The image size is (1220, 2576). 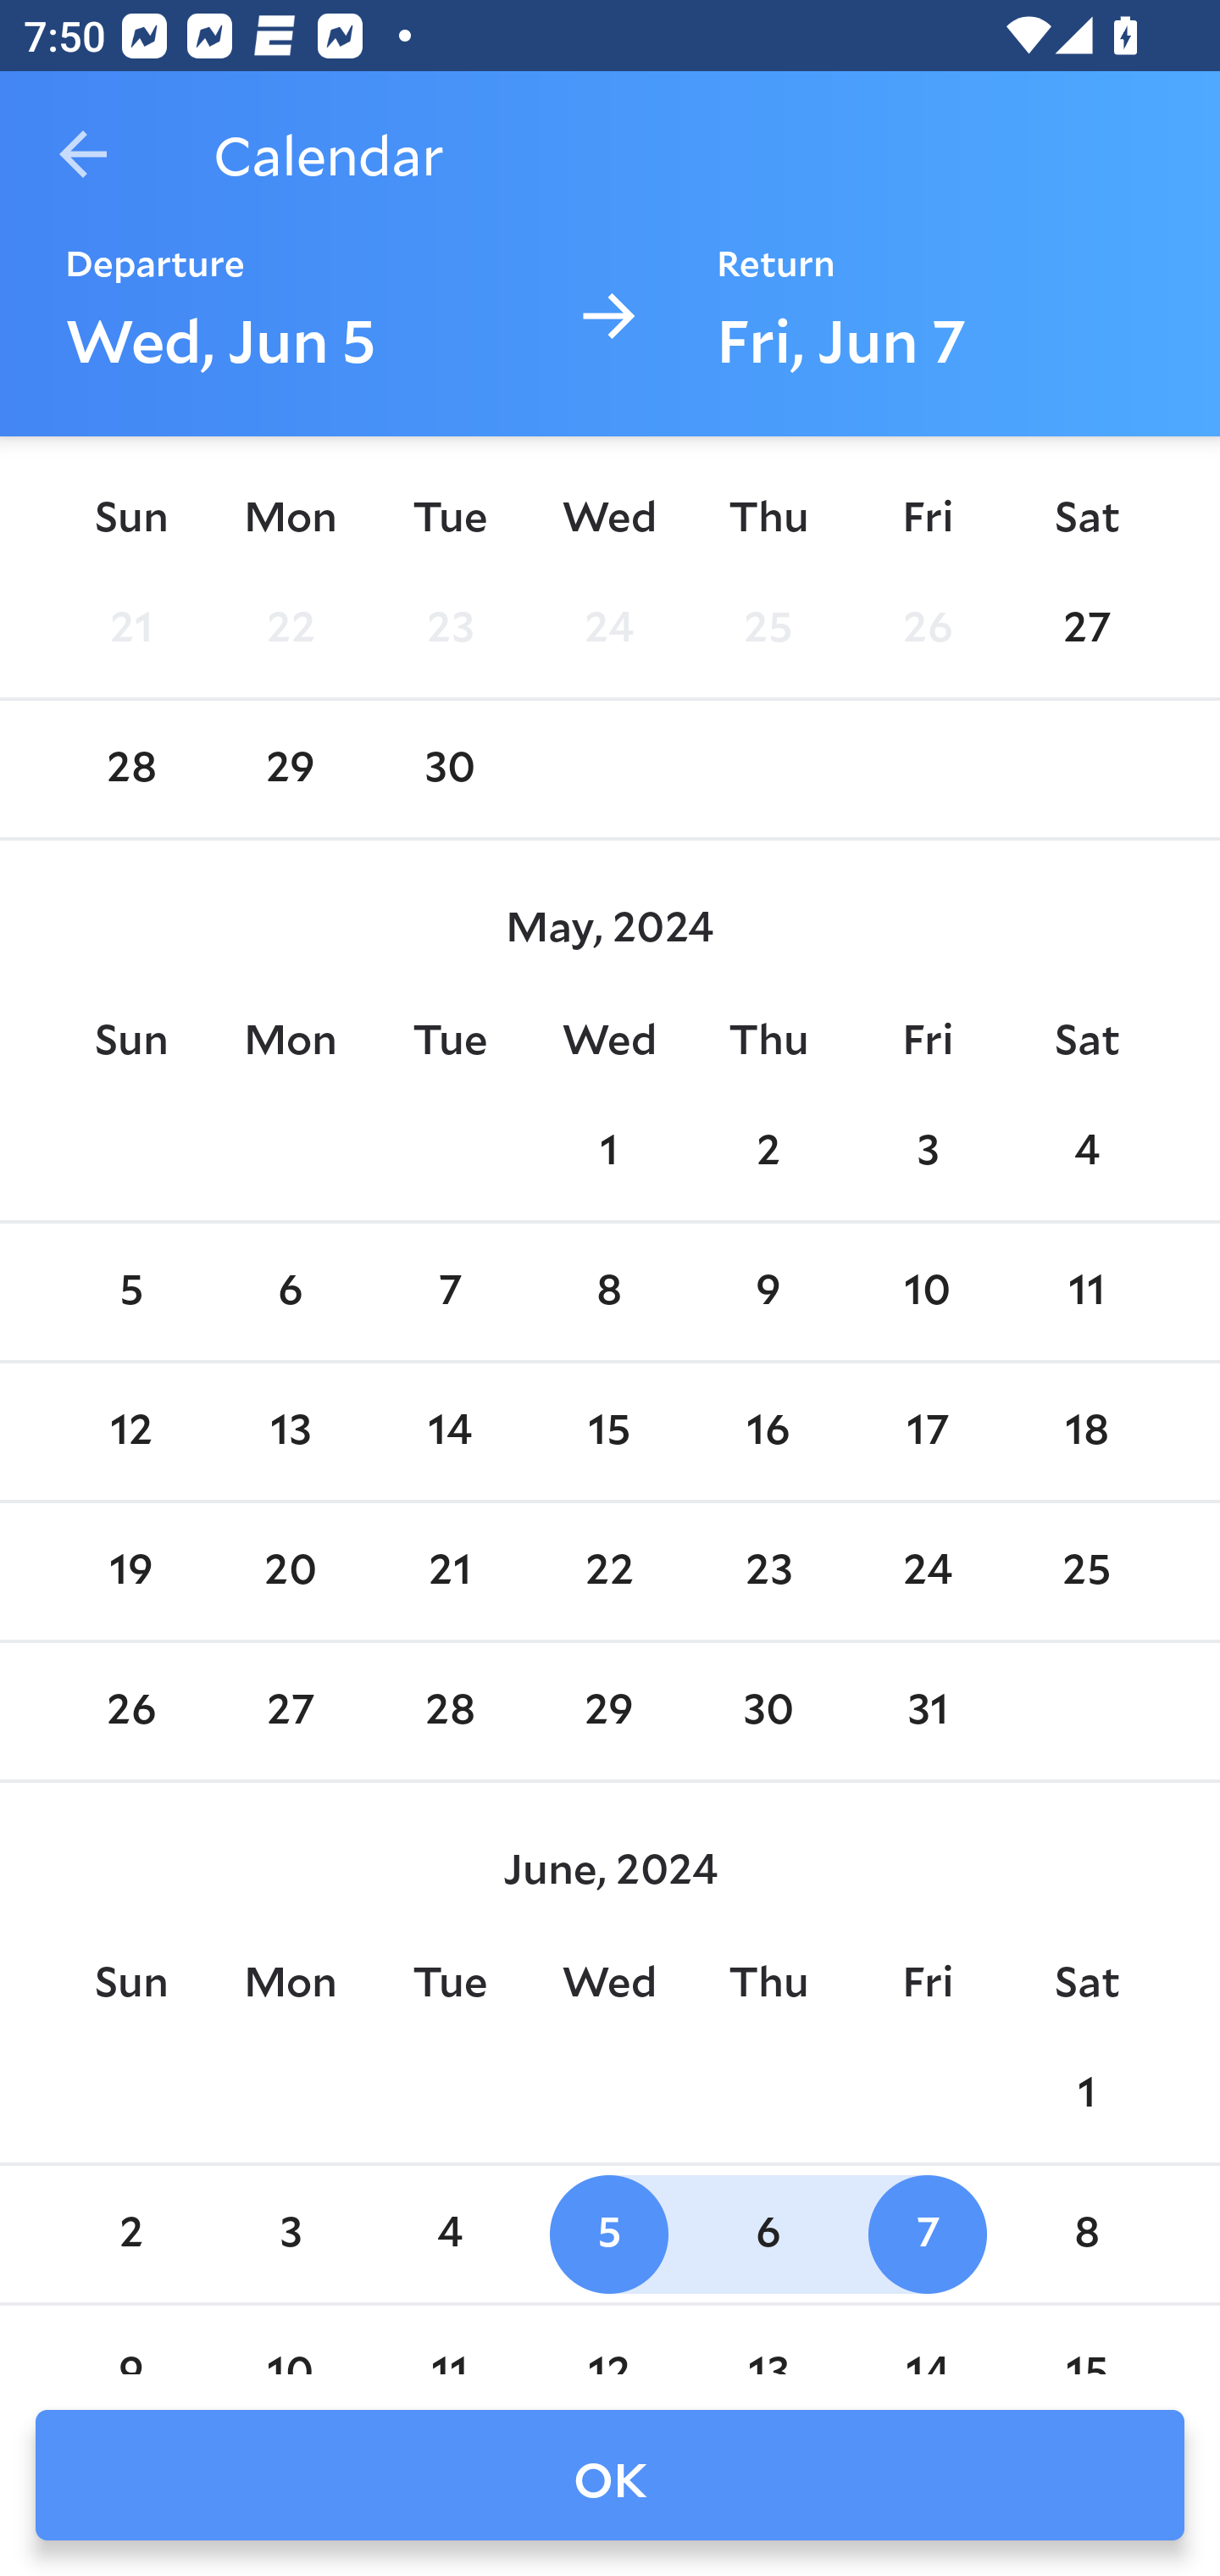 What do you see at coordinates (449, 1712) in the screenshot?
I see `28` at bounding box center [449, 1712].